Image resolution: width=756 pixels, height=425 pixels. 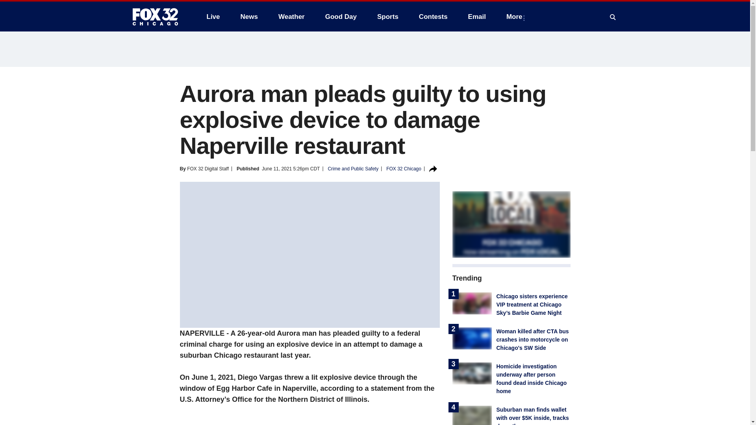 What do you see at coordinates (387, 17) in the screenshot?
I see `Sports` at bounding box center [387, 17].